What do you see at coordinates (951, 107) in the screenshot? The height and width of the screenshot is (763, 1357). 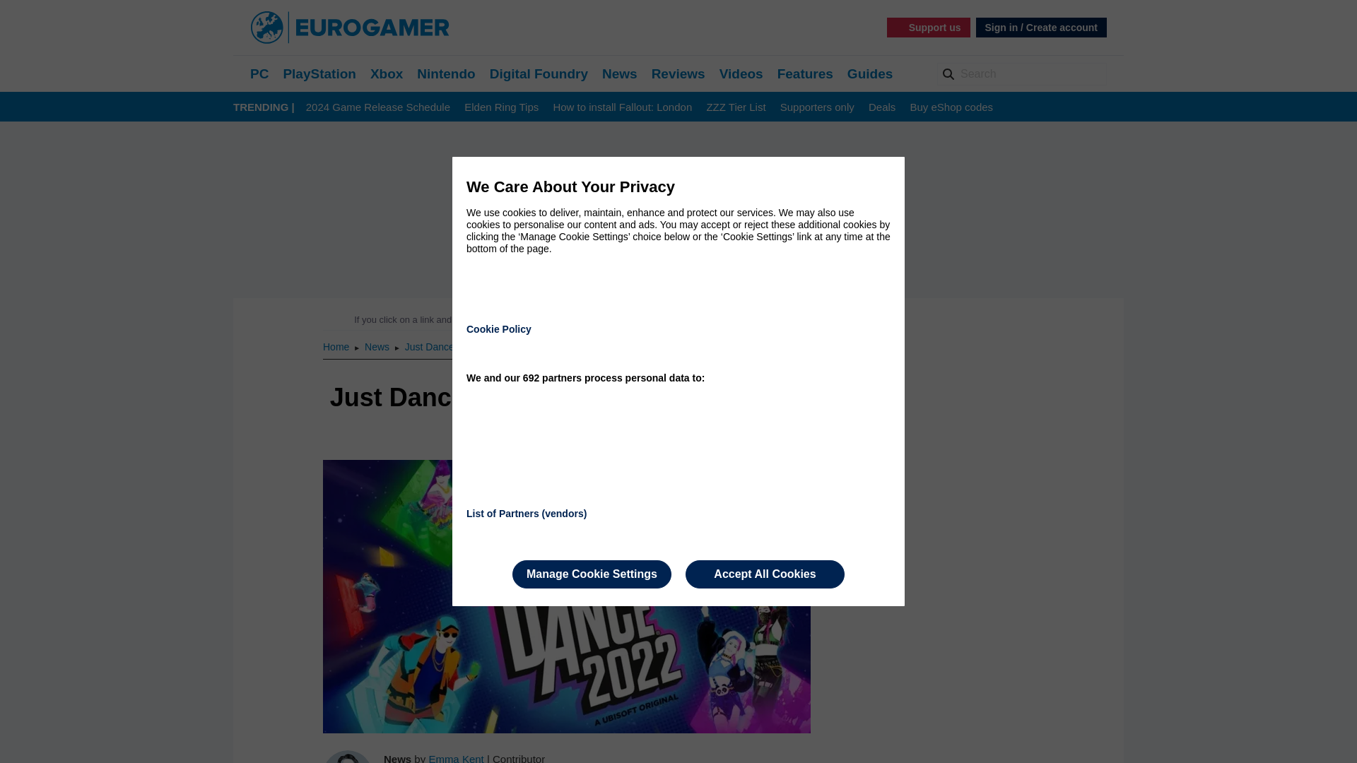 I see `Buy eShop codes` at bounding box center [951, 107].